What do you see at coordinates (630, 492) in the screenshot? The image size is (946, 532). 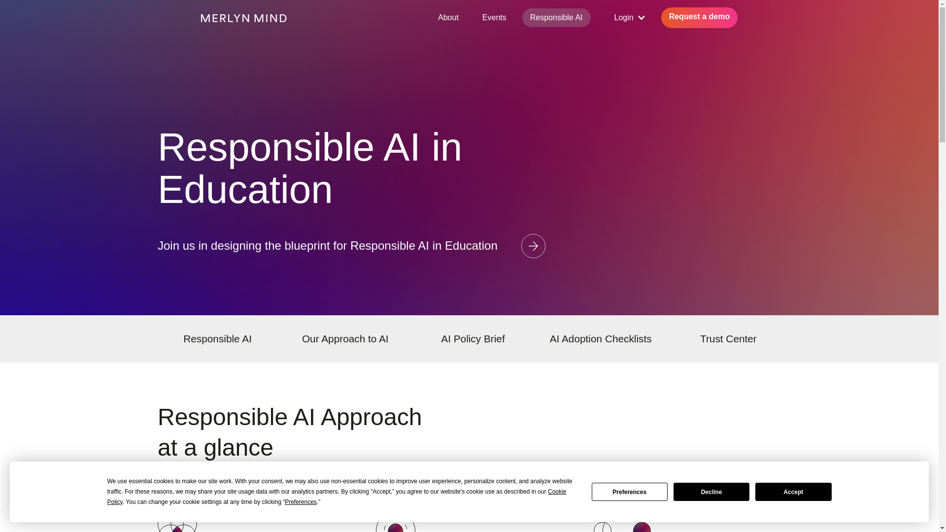 I see `Preferences` at bounding box center [630, 492].